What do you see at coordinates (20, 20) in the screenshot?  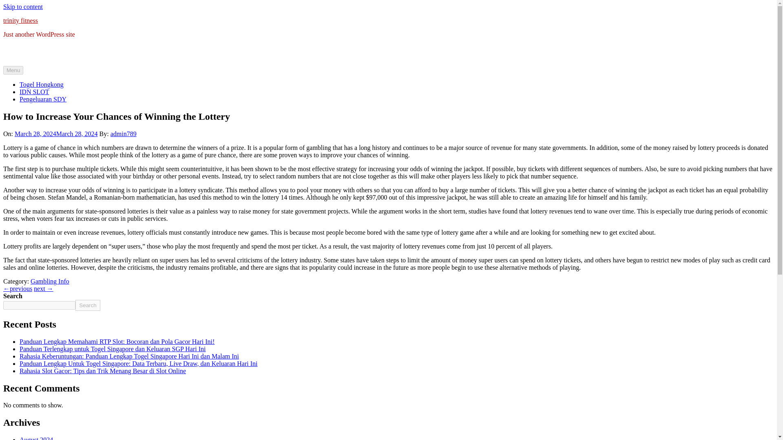 I see `trinity fitness` at bounding box center [20, 20].